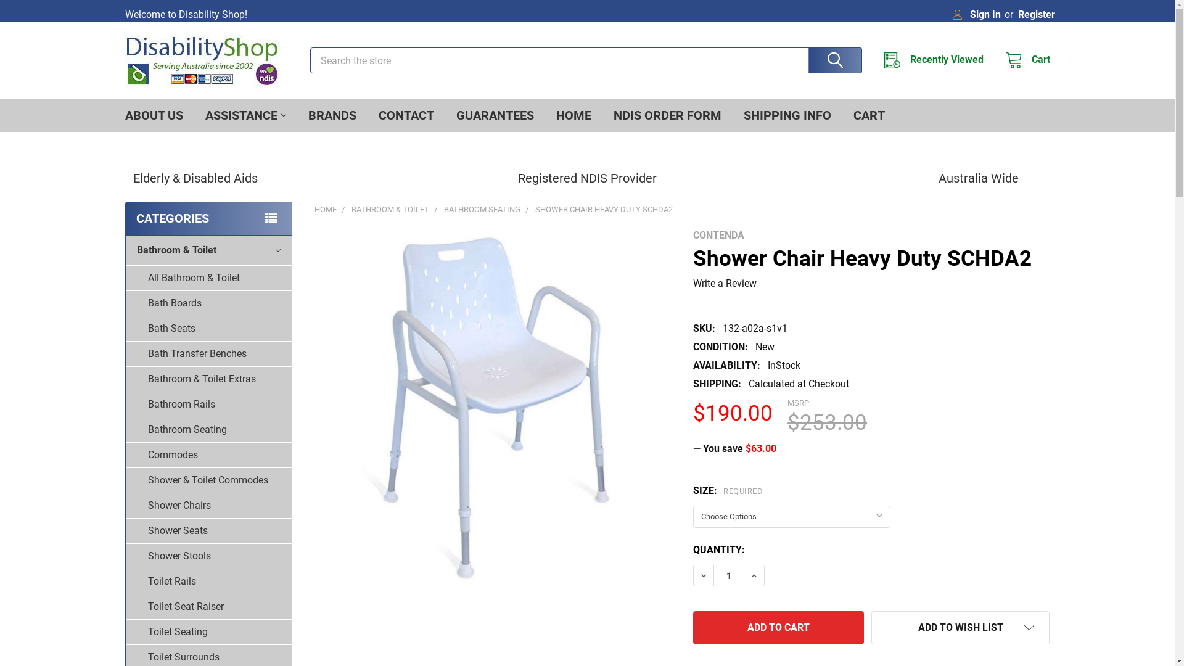 This screenshot has width=1184, height=666. Describe the element at coordinates (604, 210) in the screenshot. I see `SHOWER CHAIR HEAVY DUTY SCHDA2` at that location.